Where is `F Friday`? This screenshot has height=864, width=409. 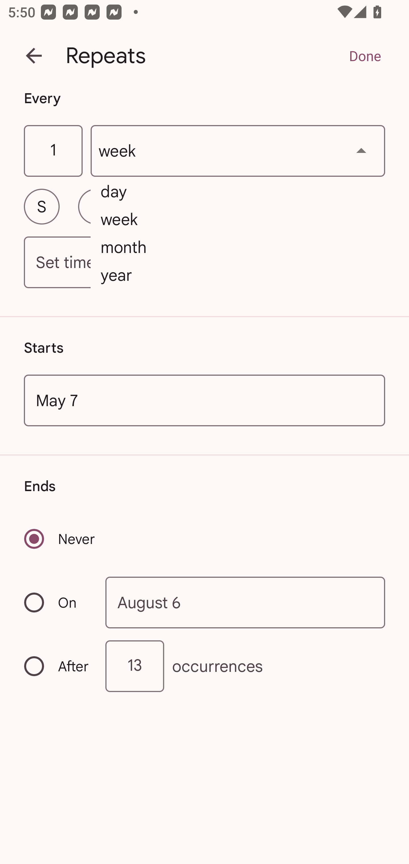 F Friday is located at coordinates (313, 206).